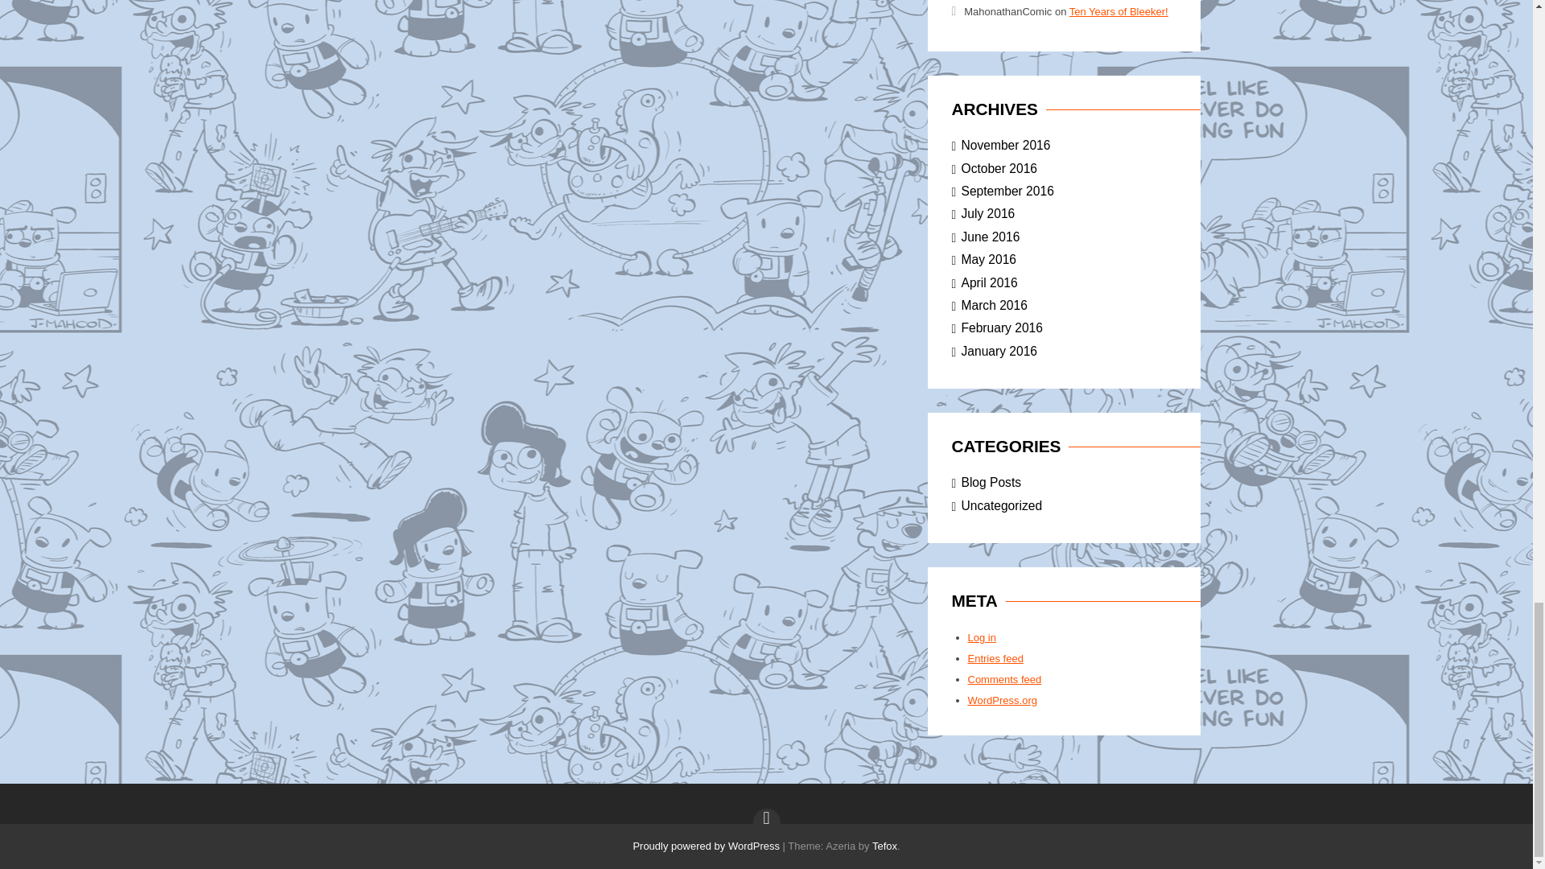 This screenshot has height=869, width=1545. I want to click on November 2016, so click(1006, 145).